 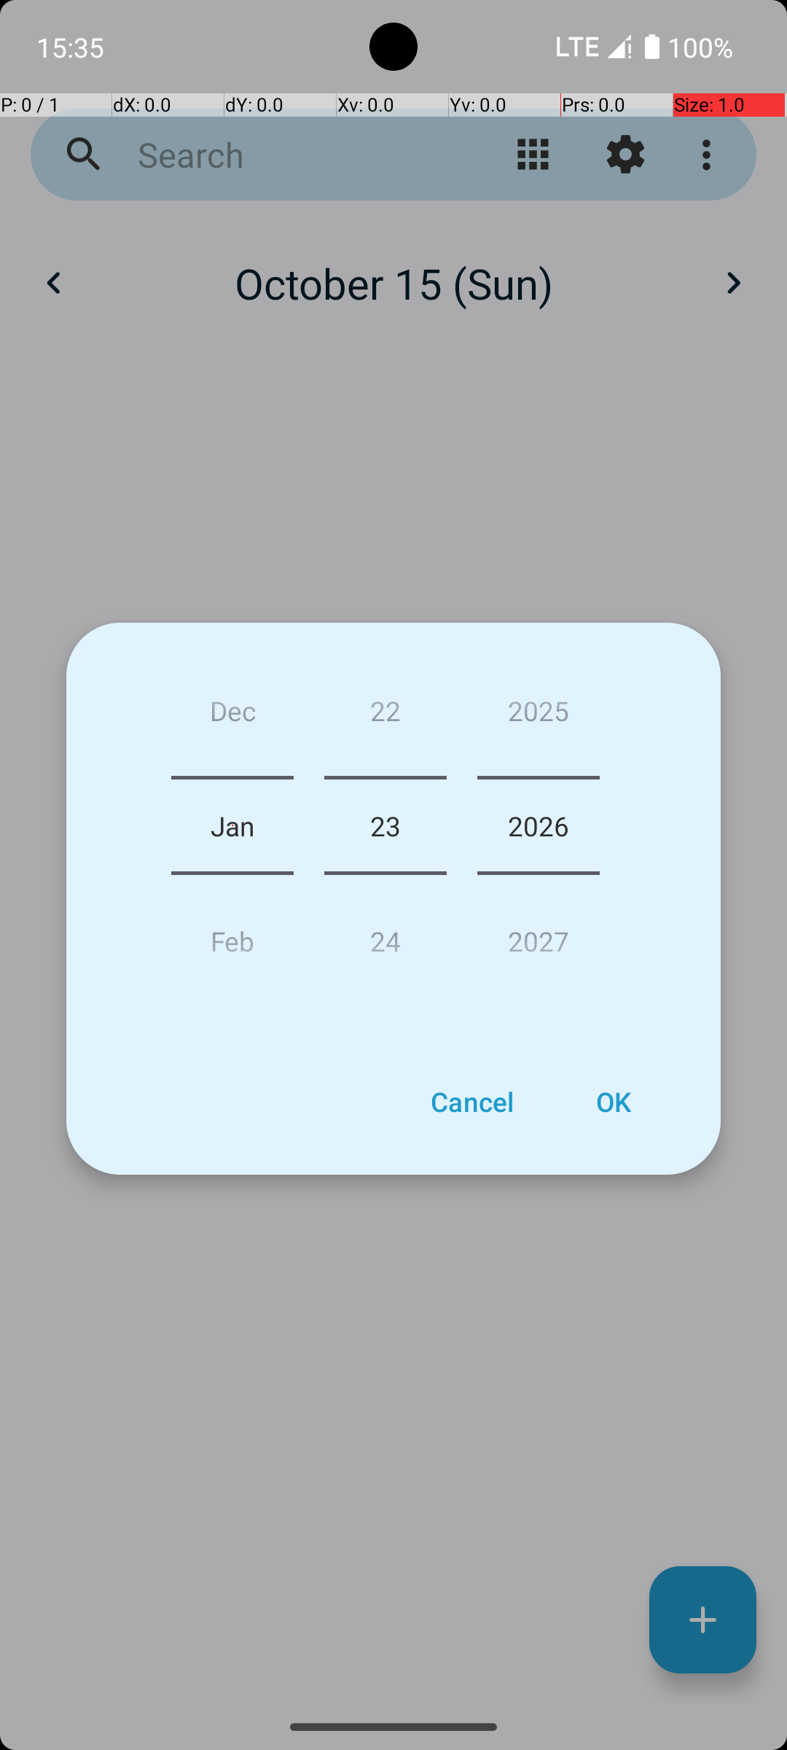 I want to click on Jan, so click(x=232, y=825).